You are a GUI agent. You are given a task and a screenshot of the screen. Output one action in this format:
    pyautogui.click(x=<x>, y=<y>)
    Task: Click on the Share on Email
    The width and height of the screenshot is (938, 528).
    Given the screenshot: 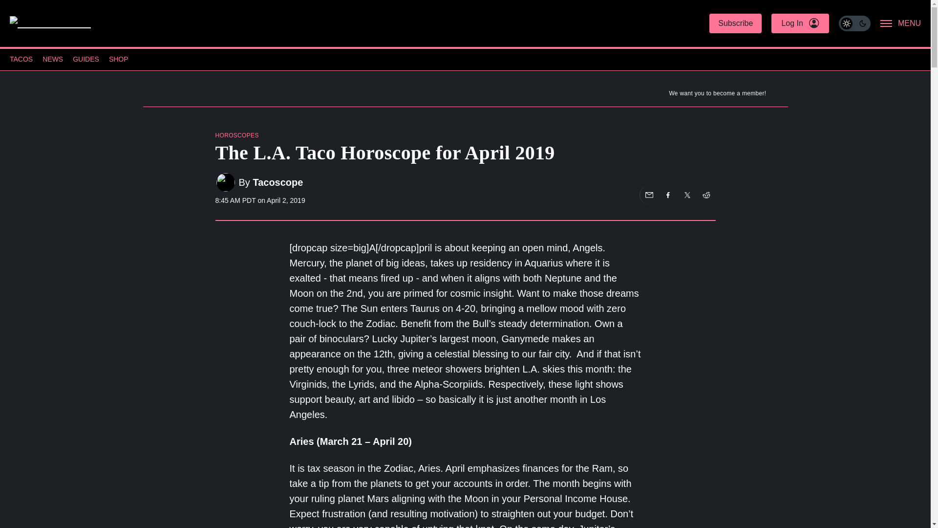 What is the action you would take?
    pyautogui.click(x=649, y=195)
    